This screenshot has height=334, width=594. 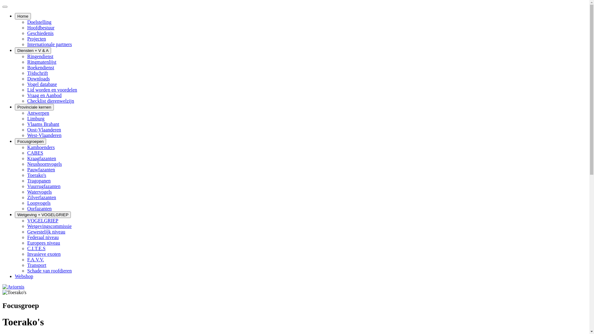 I want to click on Antwerpen, so click(x=38, y=113).